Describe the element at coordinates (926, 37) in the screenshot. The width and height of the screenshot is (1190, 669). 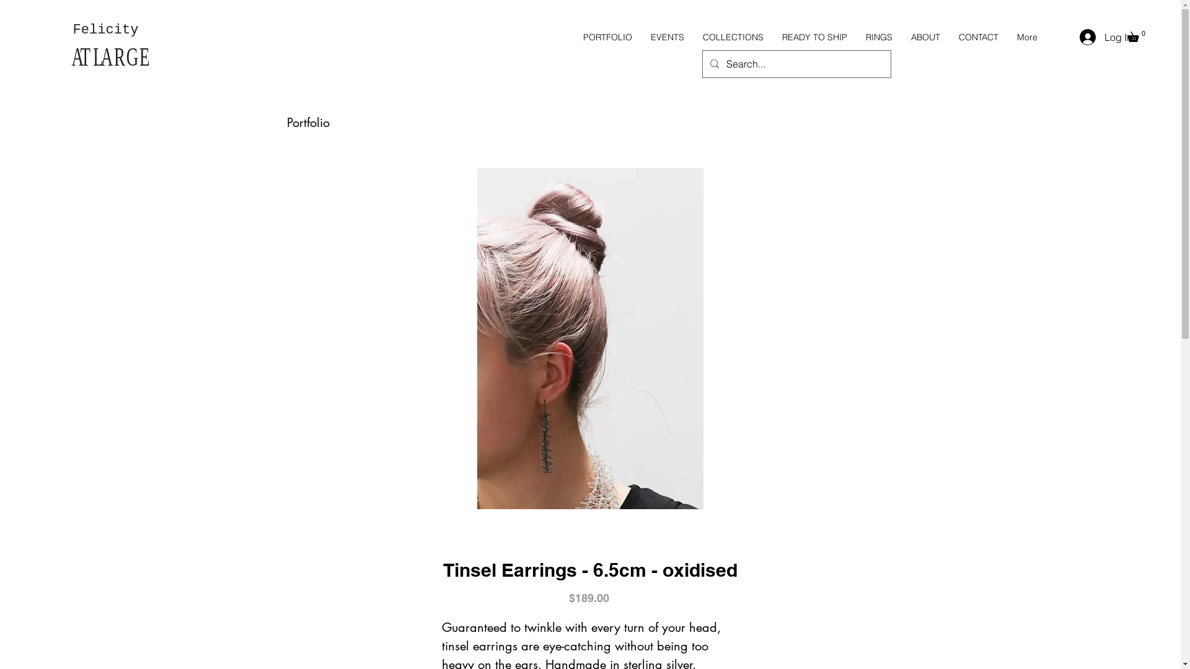
I see `ABOUT` at that location.